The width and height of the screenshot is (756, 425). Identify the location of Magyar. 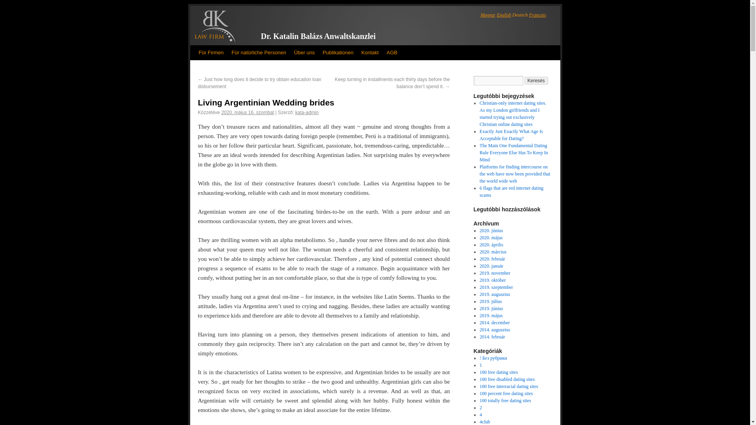
(487, 15).